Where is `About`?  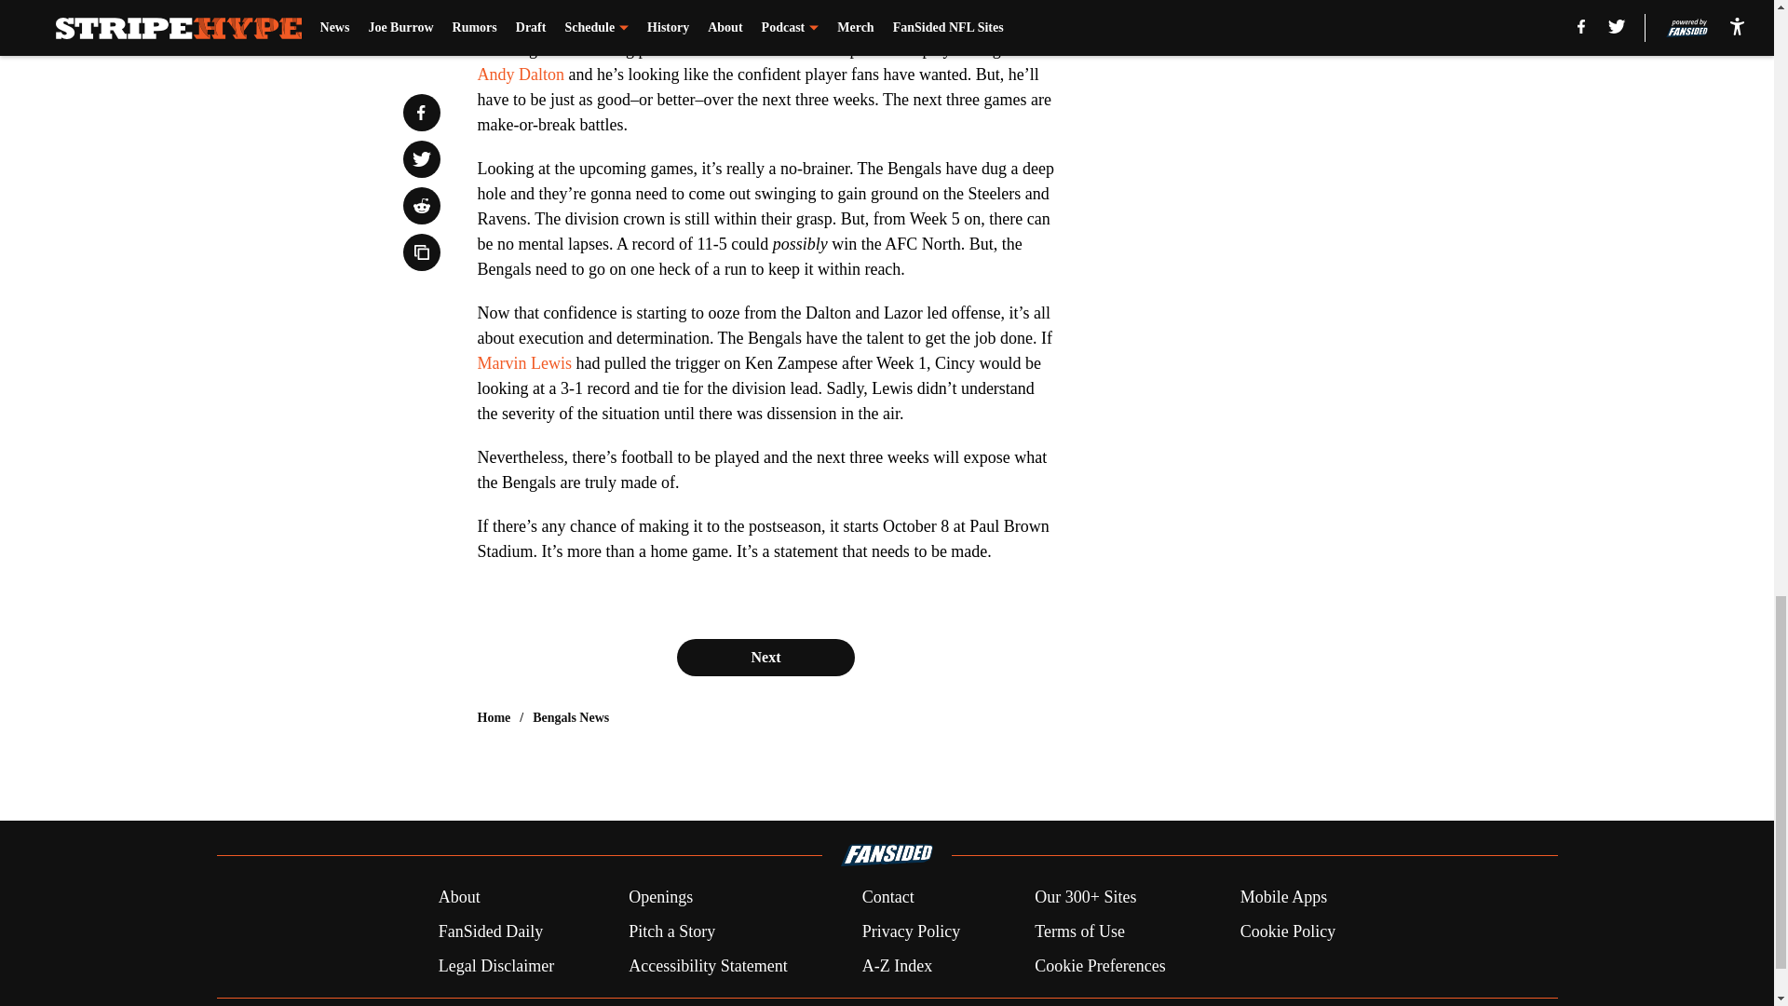 About is located at coordinates (459, 898).